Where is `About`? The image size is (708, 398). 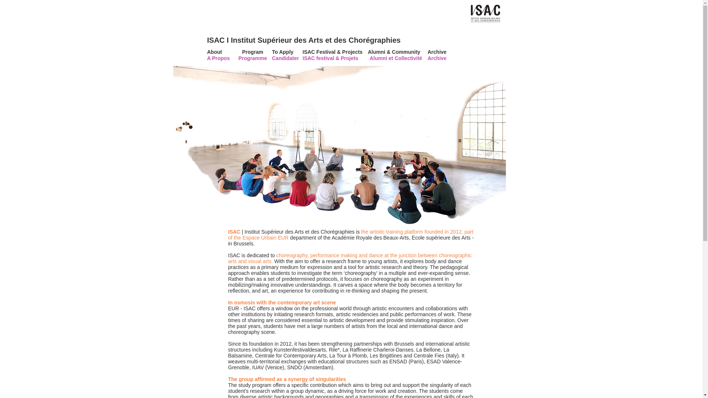 About is located at coordinates (221, 52).